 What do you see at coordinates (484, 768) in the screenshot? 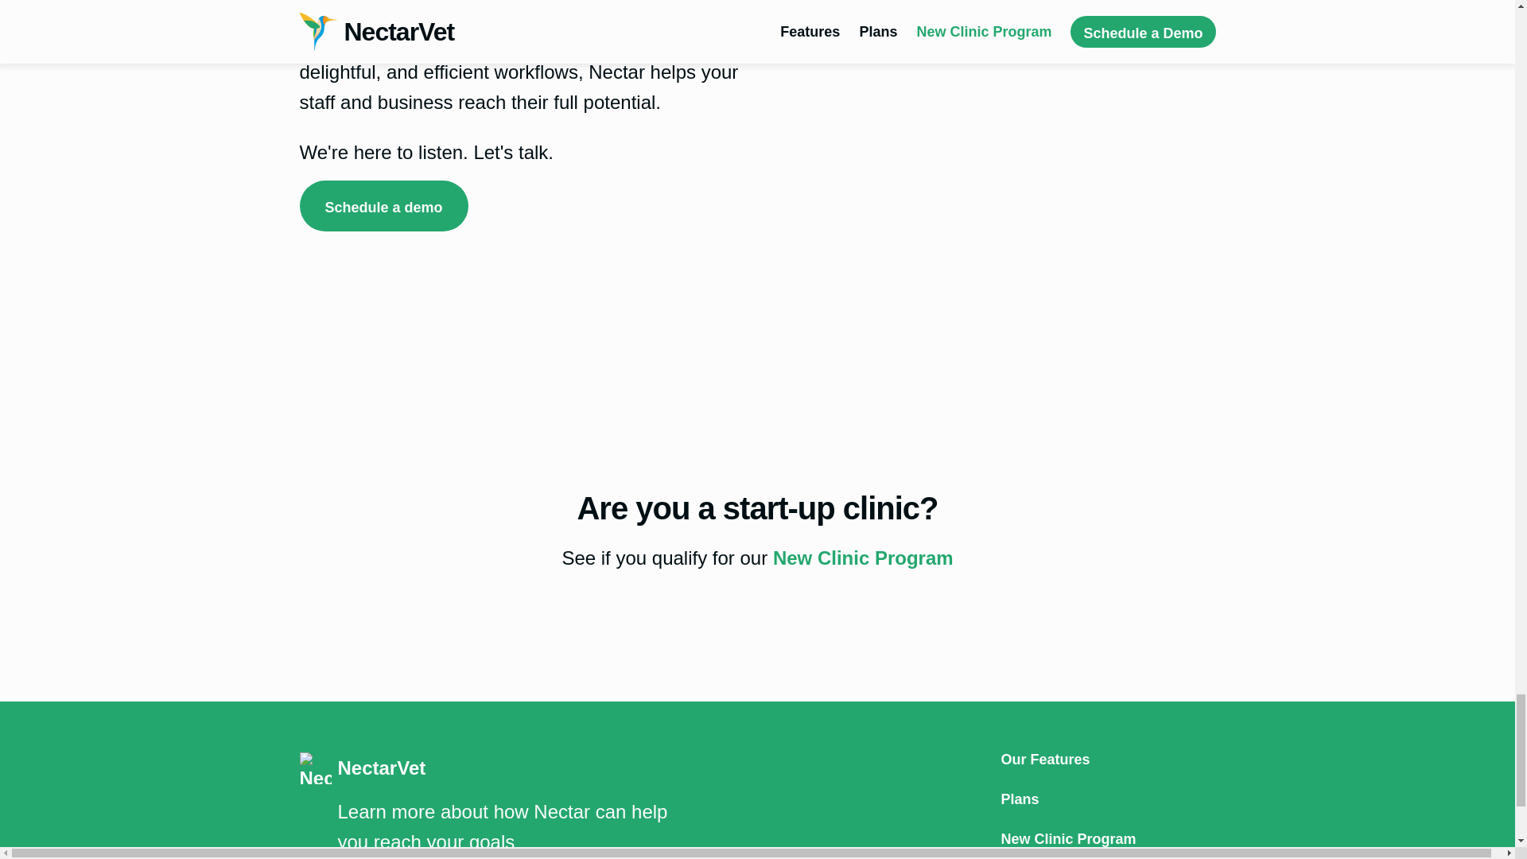
I see `NectarVet` at bounding box center [484, 768].